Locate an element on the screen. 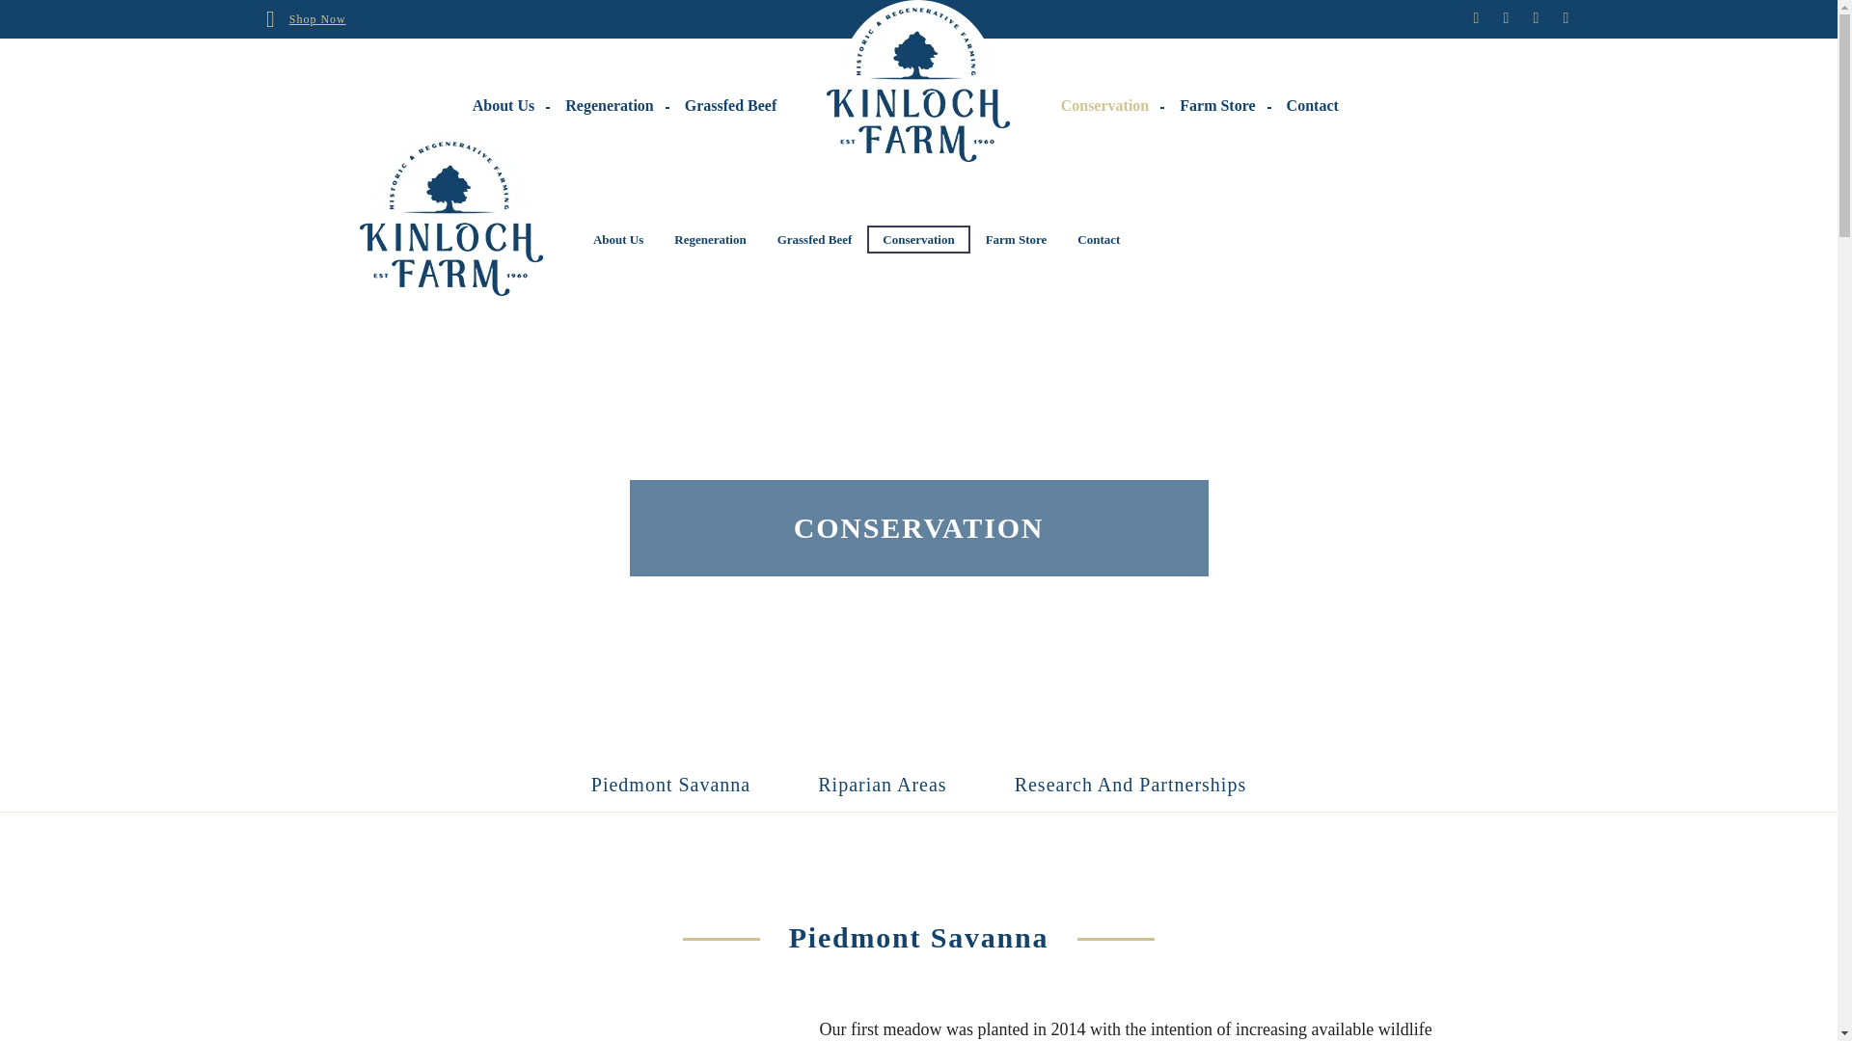 The height and width of the screenshot is (1041, 1852). Shop Now is located at coordinates (317, 19).